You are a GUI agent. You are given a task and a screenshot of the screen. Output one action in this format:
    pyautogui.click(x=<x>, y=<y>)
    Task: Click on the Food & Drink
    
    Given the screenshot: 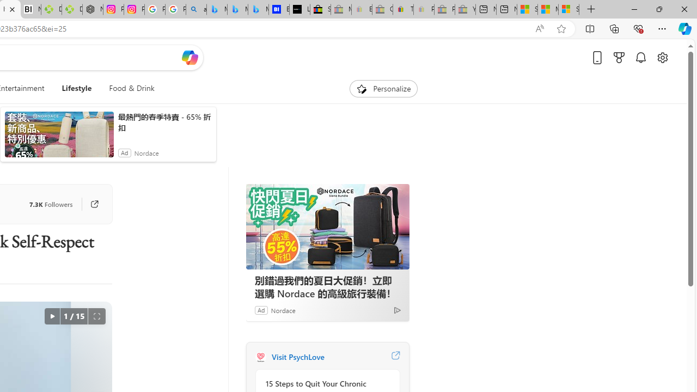 What is the action you would take?
    pyautogui.click(x=132, y=88)
    